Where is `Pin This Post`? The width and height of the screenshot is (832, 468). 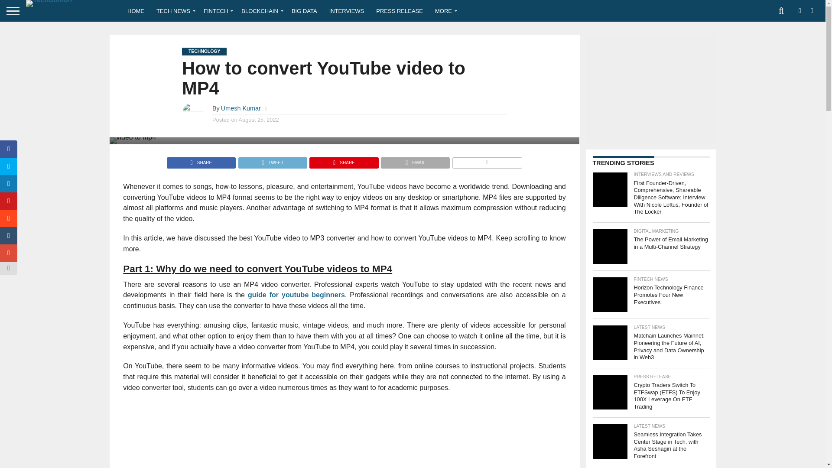 Pin This Post is located at coordinates (343, 160).